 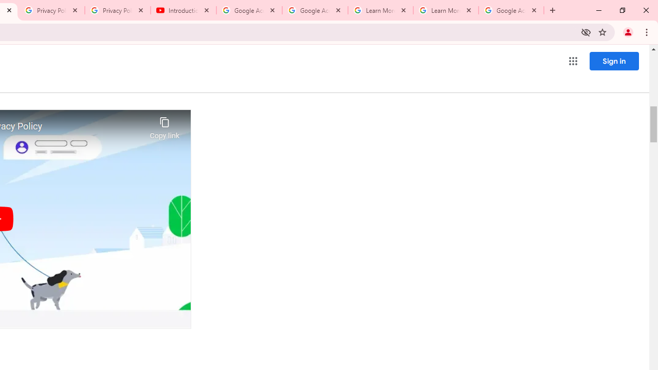 What do you see at coordinates (184, 10) in the screenshot?
I see `Introduction | Google Privacy Policy - YouTube` at bounding box center [184, 10].